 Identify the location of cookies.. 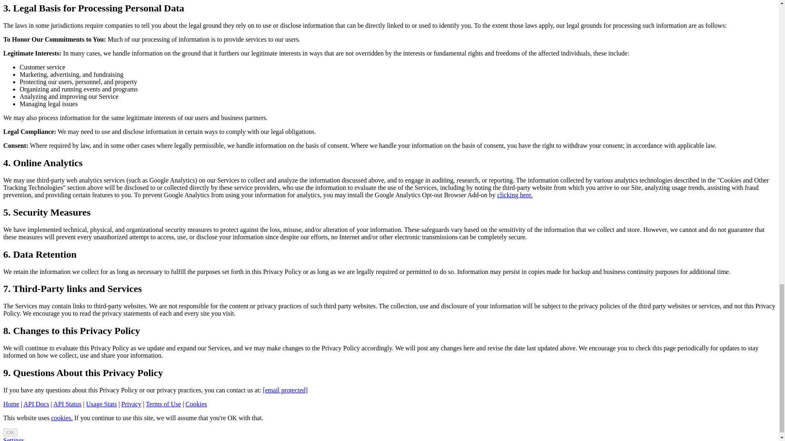
(62, 418).